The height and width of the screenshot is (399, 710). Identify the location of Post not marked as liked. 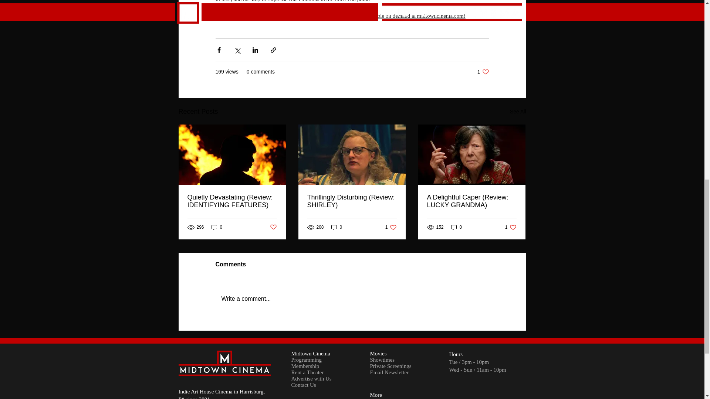
(391, 227).